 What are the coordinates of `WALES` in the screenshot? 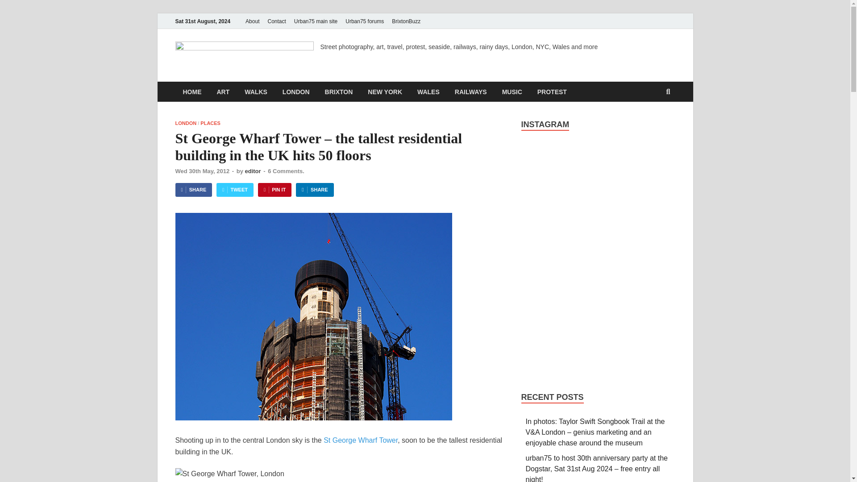 It's located at (428, 91).